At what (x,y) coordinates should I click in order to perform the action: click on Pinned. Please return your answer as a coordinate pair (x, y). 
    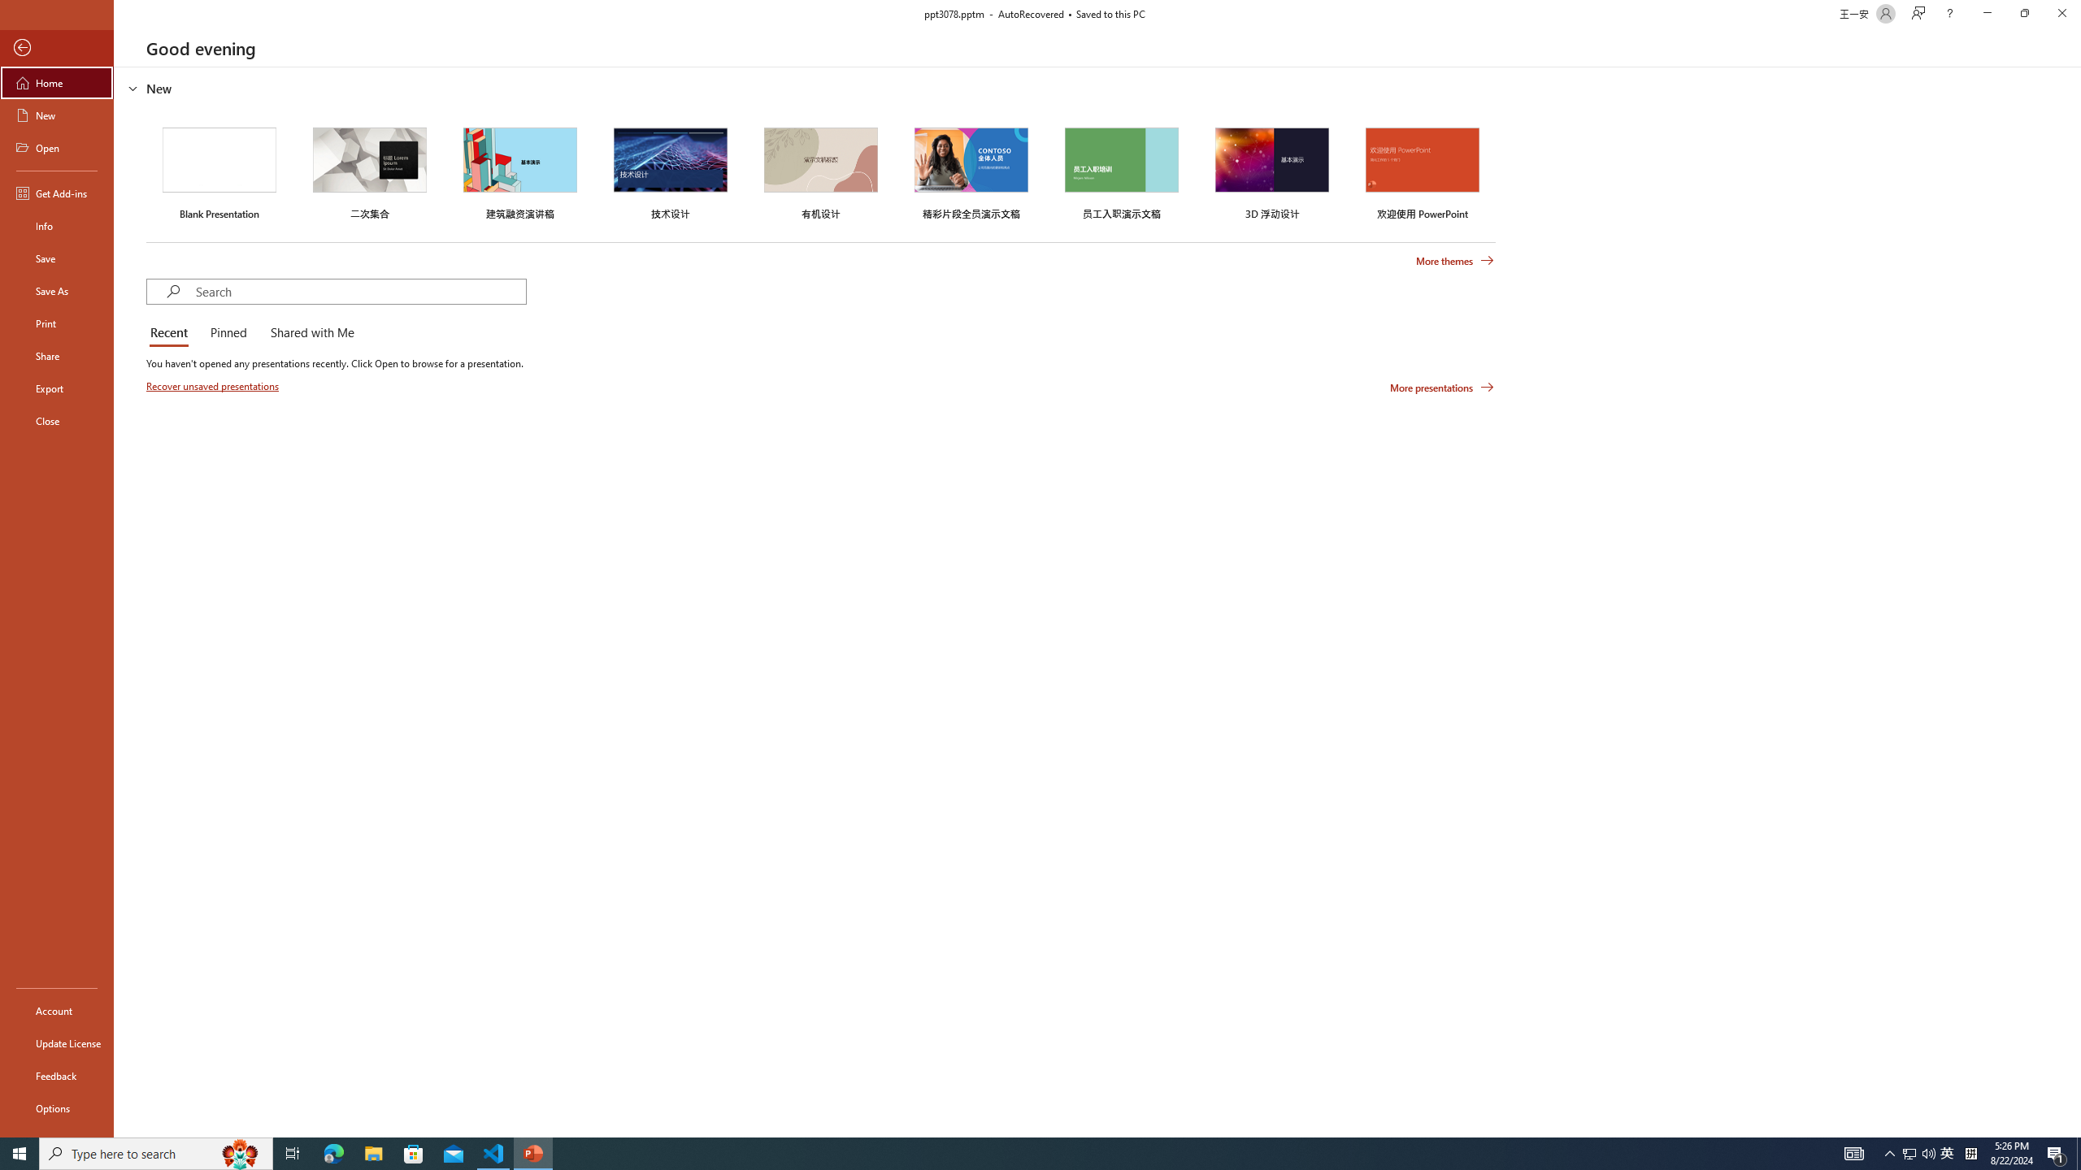
    Looking at the image, I should click on (228, 333).